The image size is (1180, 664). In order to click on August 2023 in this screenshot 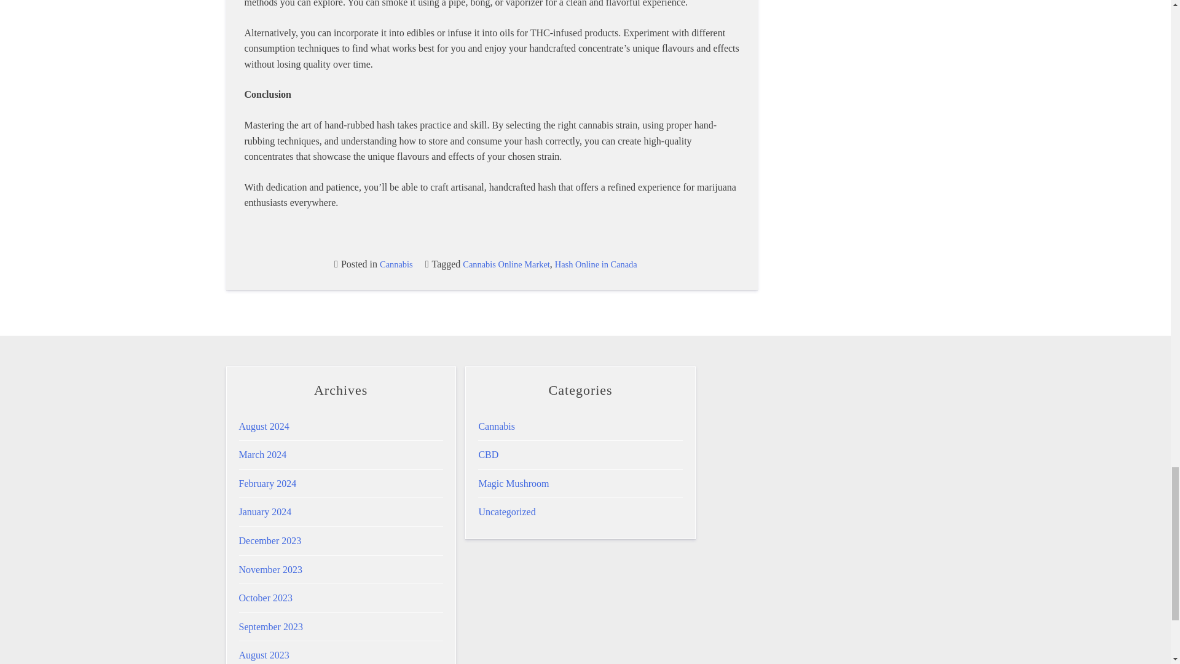, I will do `click(263, 655)`.